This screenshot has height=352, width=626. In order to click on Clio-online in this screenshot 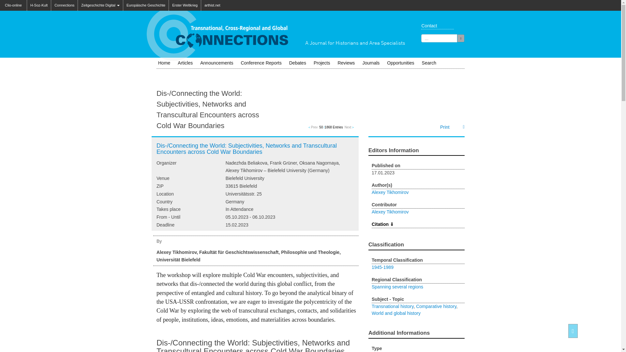, I will do `click(13, 3)`.